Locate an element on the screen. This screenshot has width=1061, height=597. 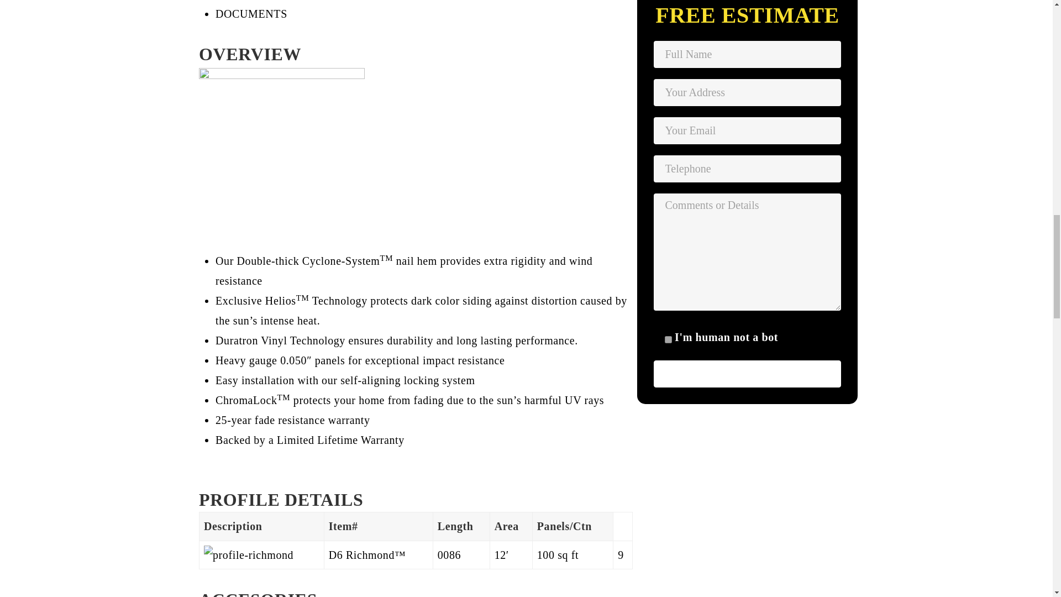
richmond is located at coordinates (282, 148).